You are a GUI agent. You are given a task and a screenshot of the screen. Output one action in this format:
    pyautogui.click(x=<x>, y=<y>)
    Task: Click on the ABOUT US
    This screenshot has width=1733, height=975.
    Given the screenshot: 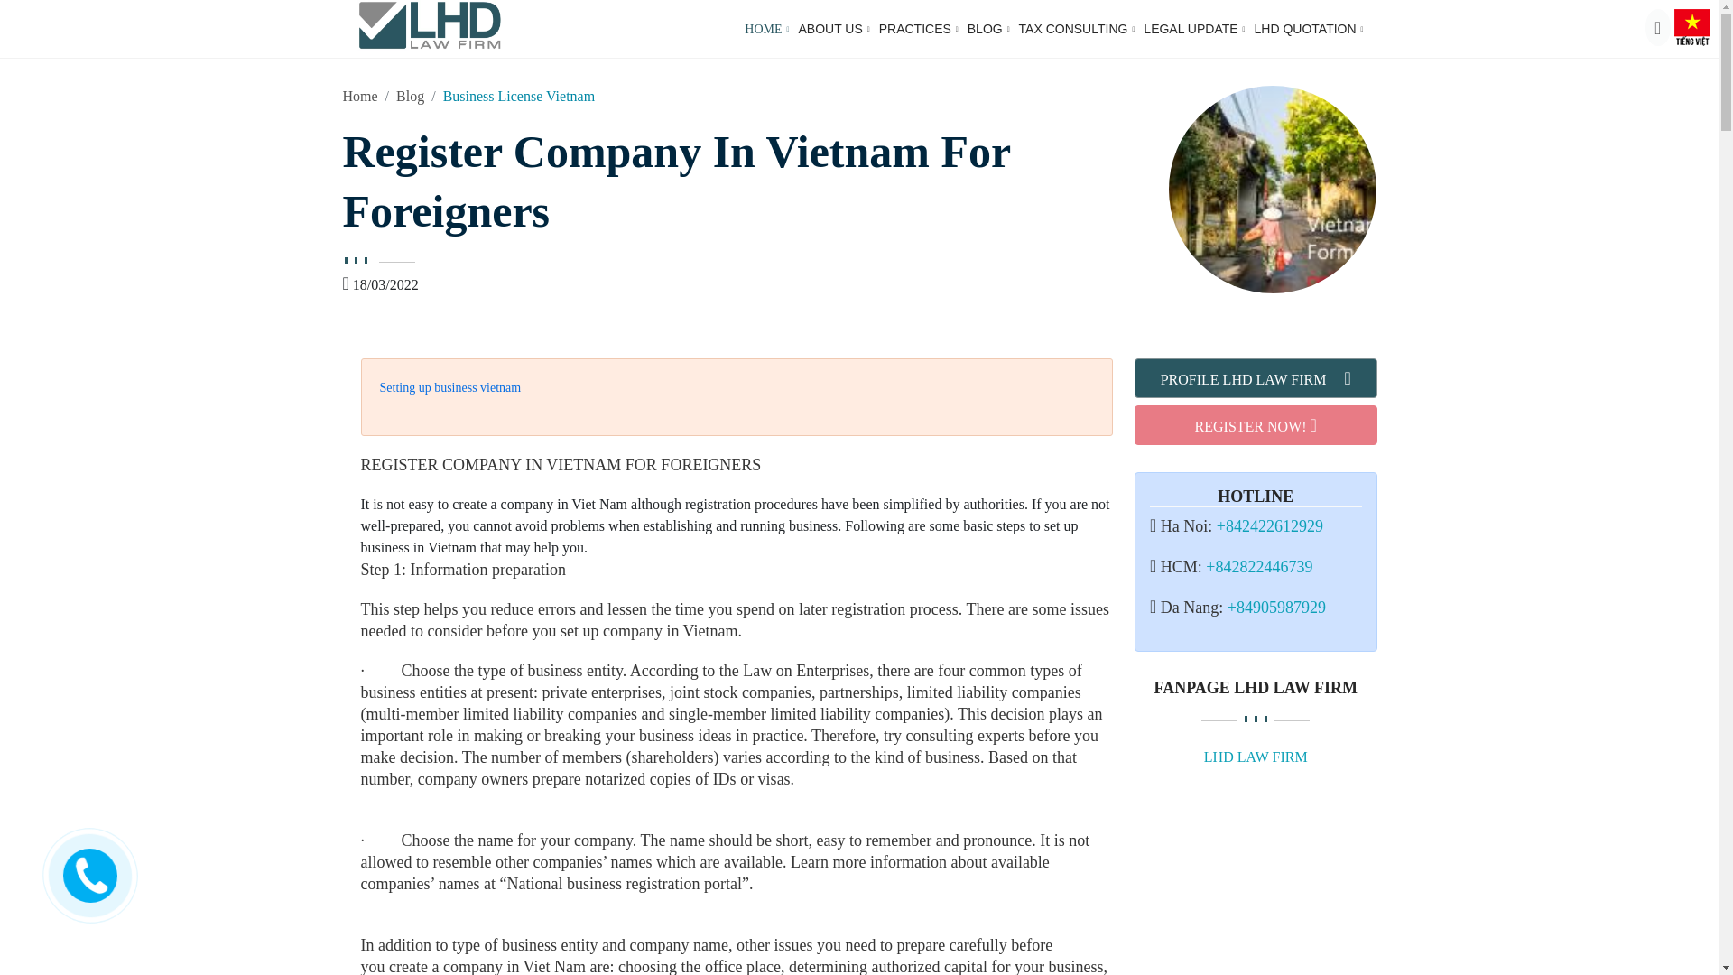 What is the action you would take?
    pyautogui.click(x=833, y=29)
    